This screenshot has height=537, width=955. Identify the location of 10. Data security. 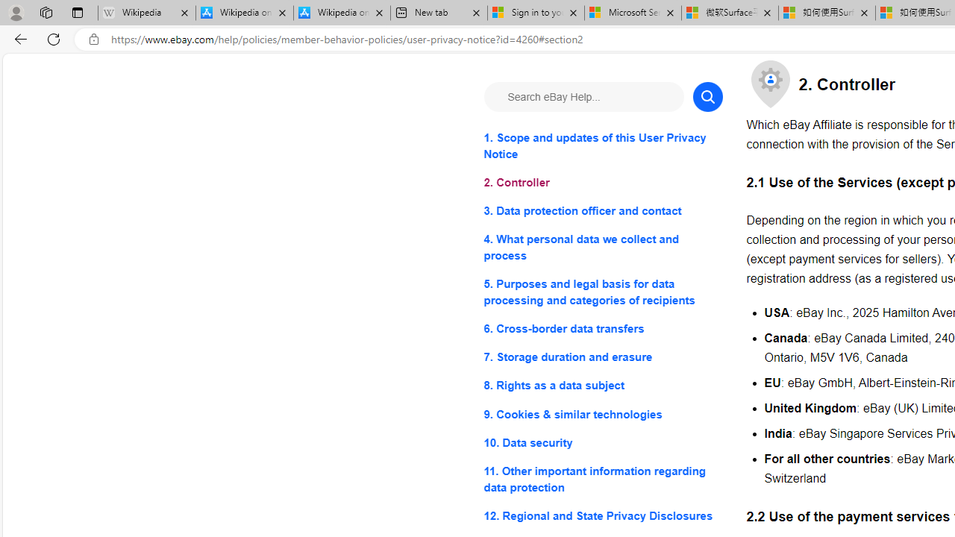
(603, 442).